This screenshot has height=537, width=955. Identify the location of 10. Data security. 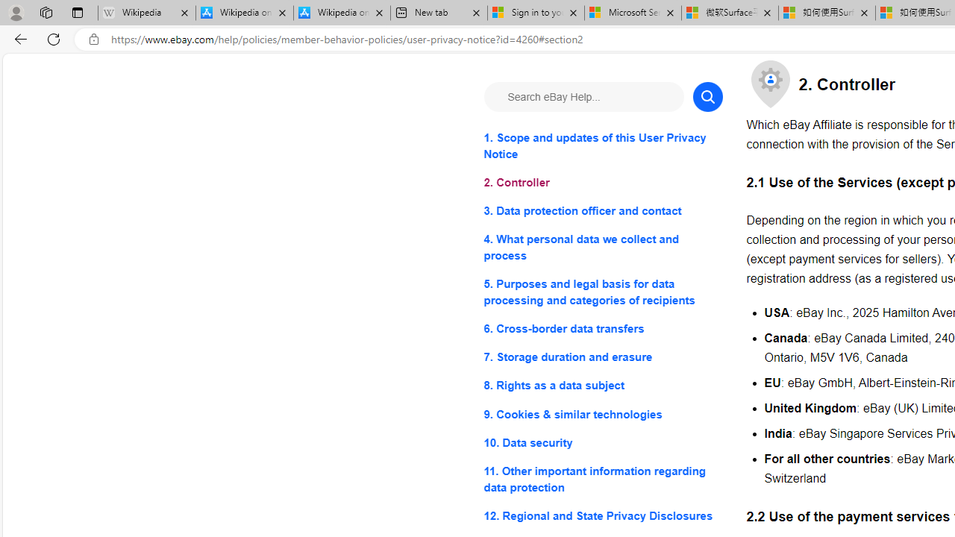
(603, 442).